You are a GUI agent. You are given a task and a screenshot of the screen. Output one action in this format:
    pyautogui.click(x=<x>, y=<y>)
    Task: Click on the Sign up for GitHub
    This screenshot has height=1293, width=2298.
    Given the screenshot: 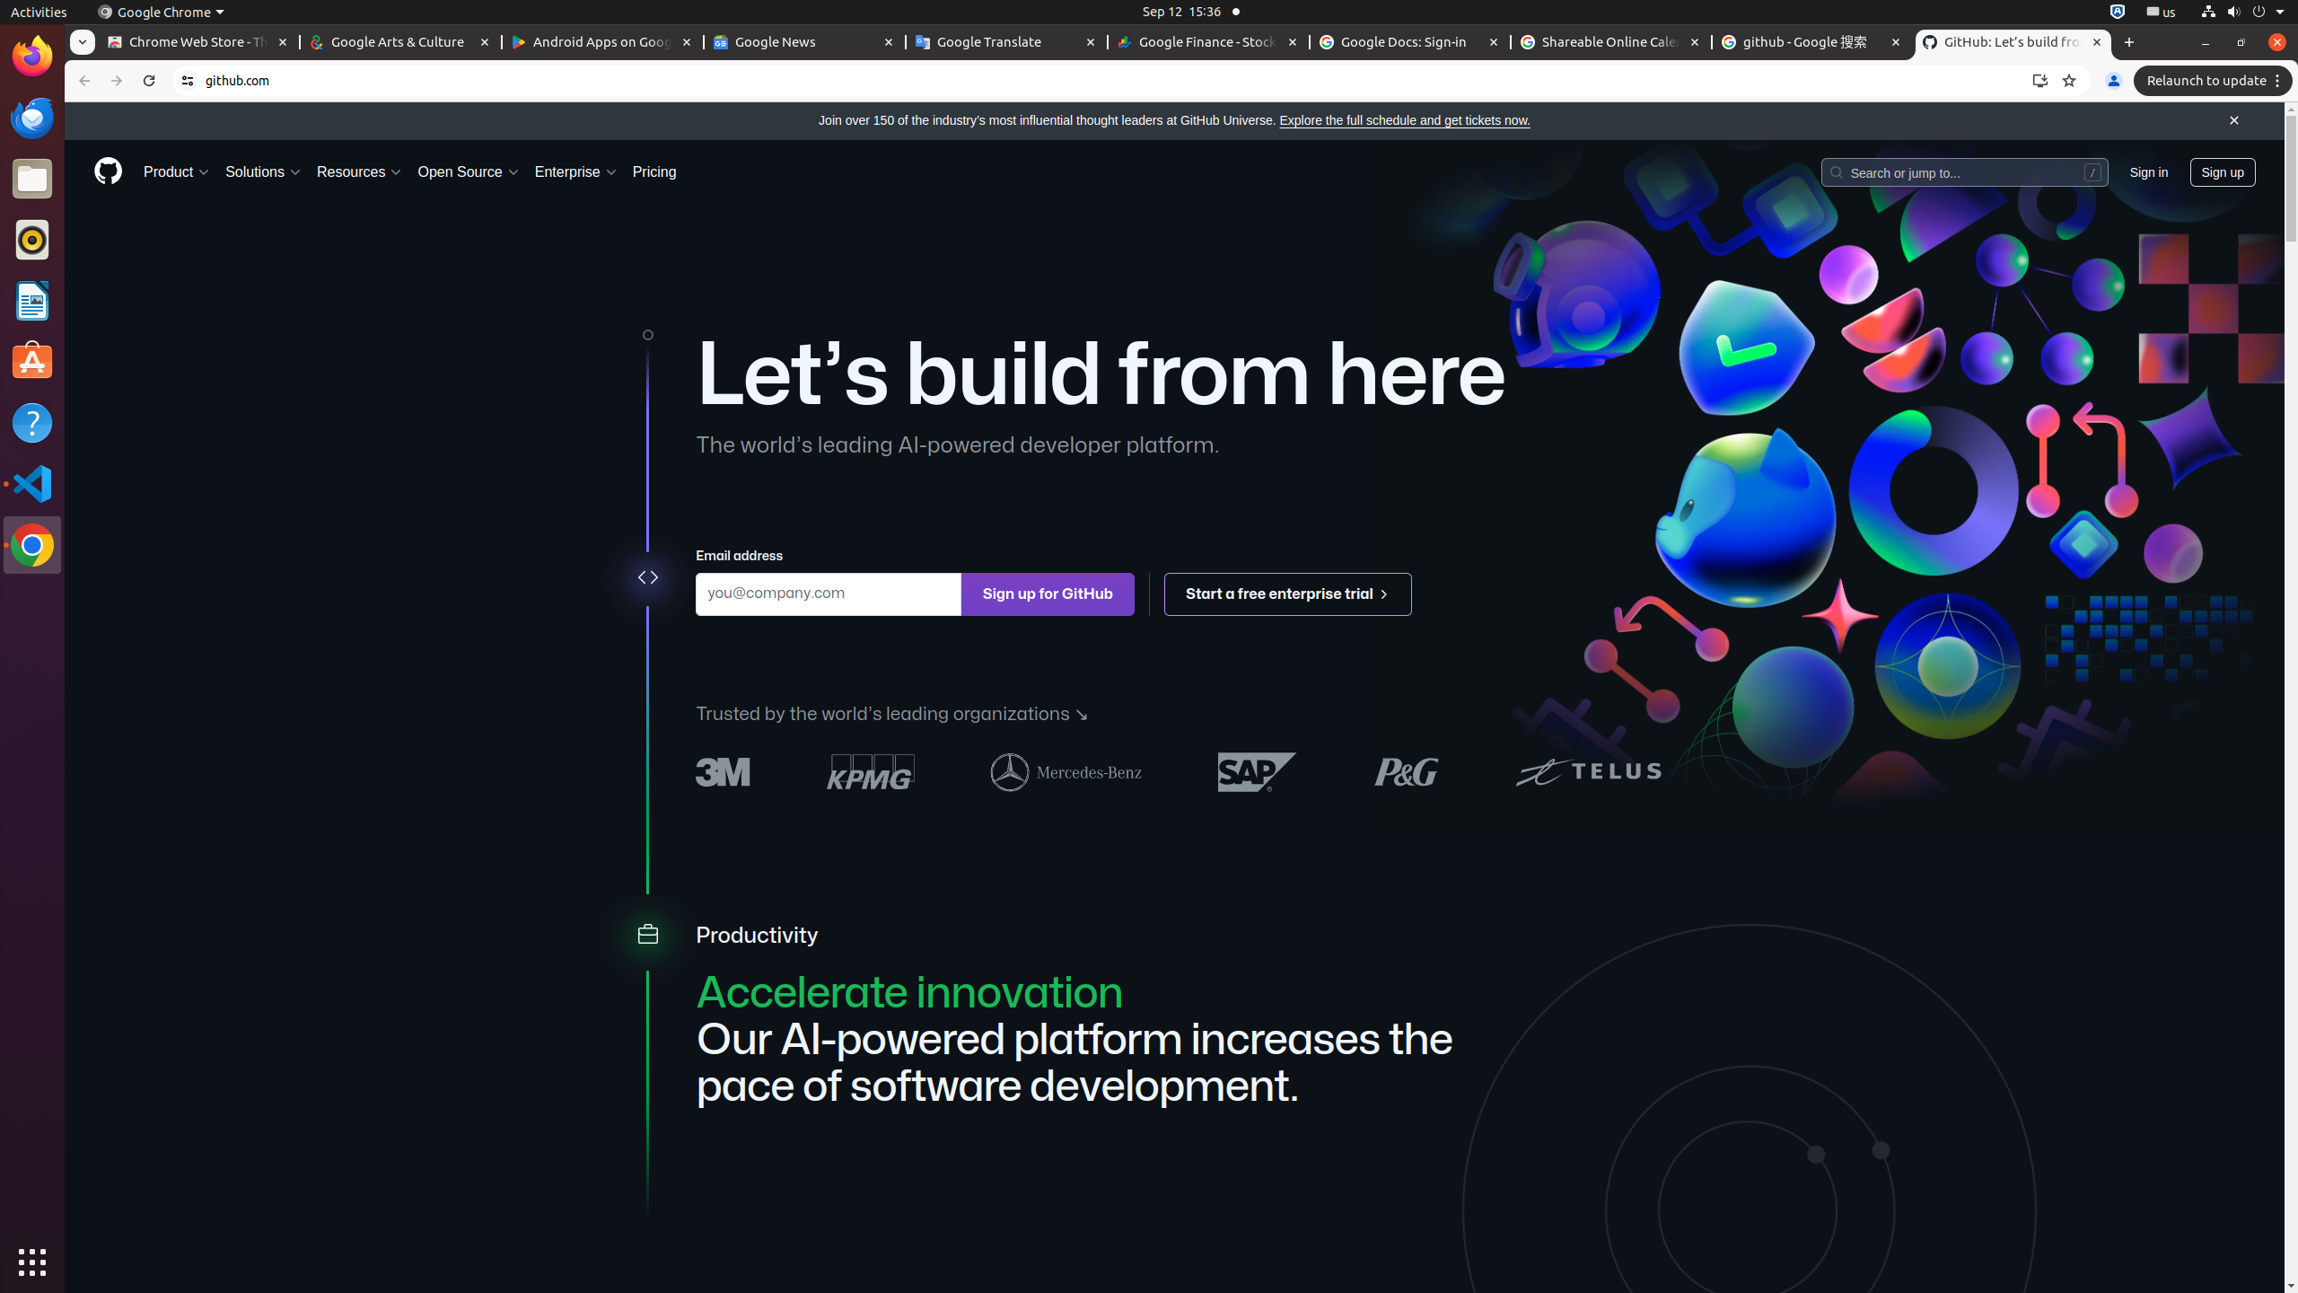 What is the action you would take?
    pyautogui.click(x=1048, y=594)
    